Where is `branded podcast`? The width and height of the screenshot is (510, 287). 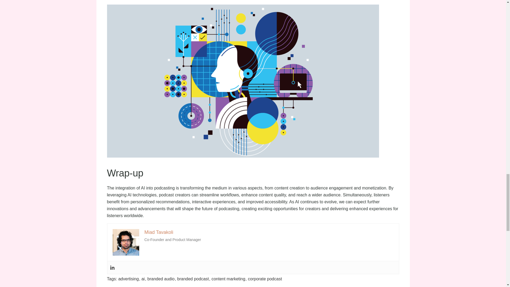 branded podcast is located at coordinates (193, 279).